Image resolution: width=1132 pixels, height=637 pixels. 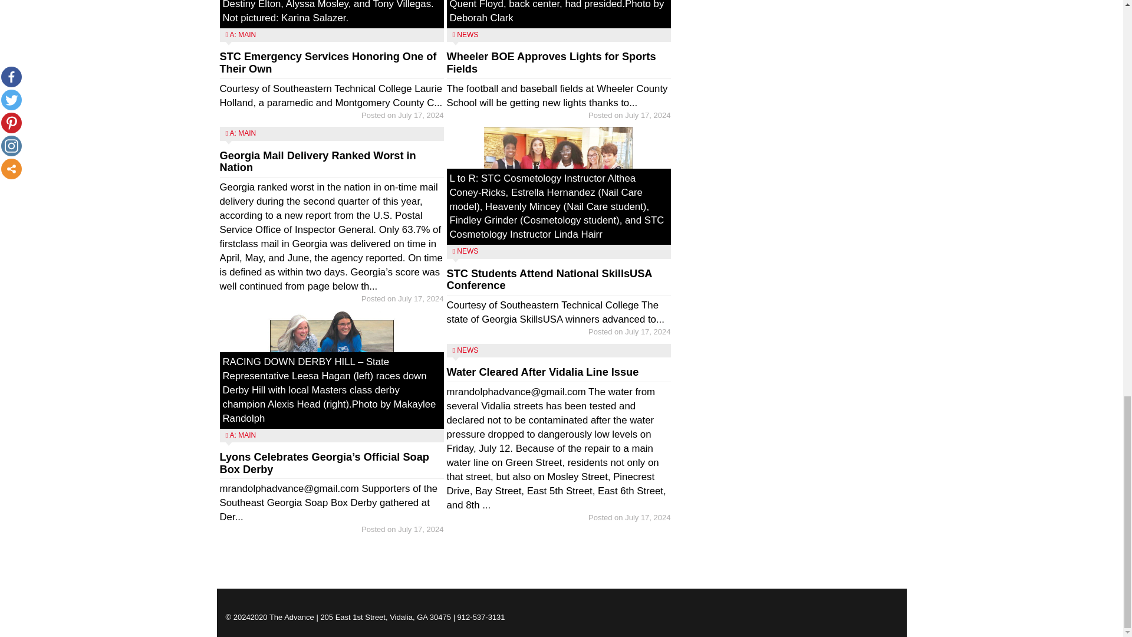 What do you see at coordinates (317, 162) in the screenshot?
I see `Georgia Mail Delivery Ranked Worst in Nation` at bounding box center [317, 162].